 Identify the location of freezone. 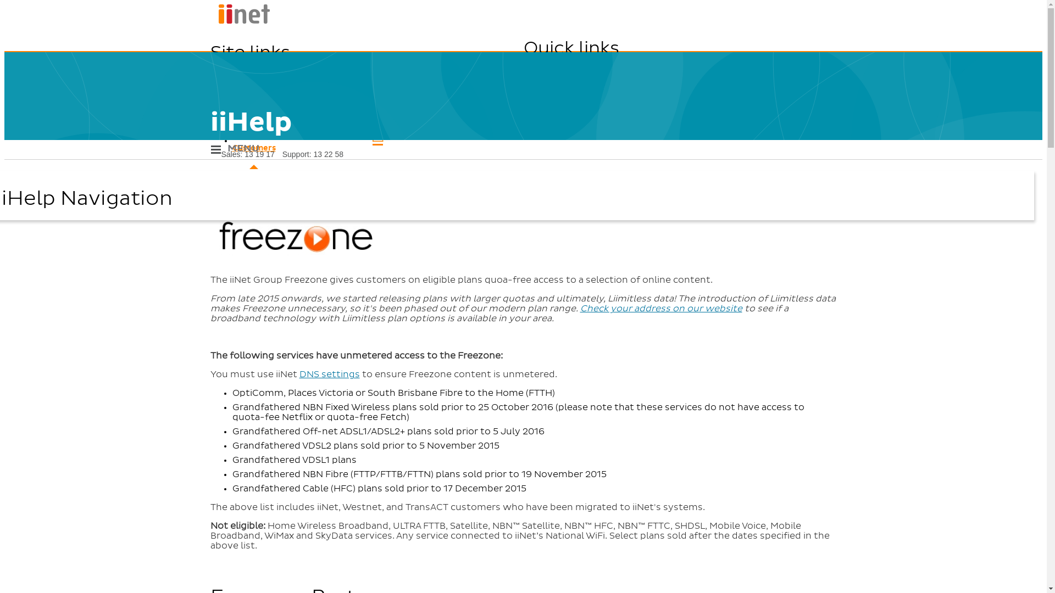
(295, 236).